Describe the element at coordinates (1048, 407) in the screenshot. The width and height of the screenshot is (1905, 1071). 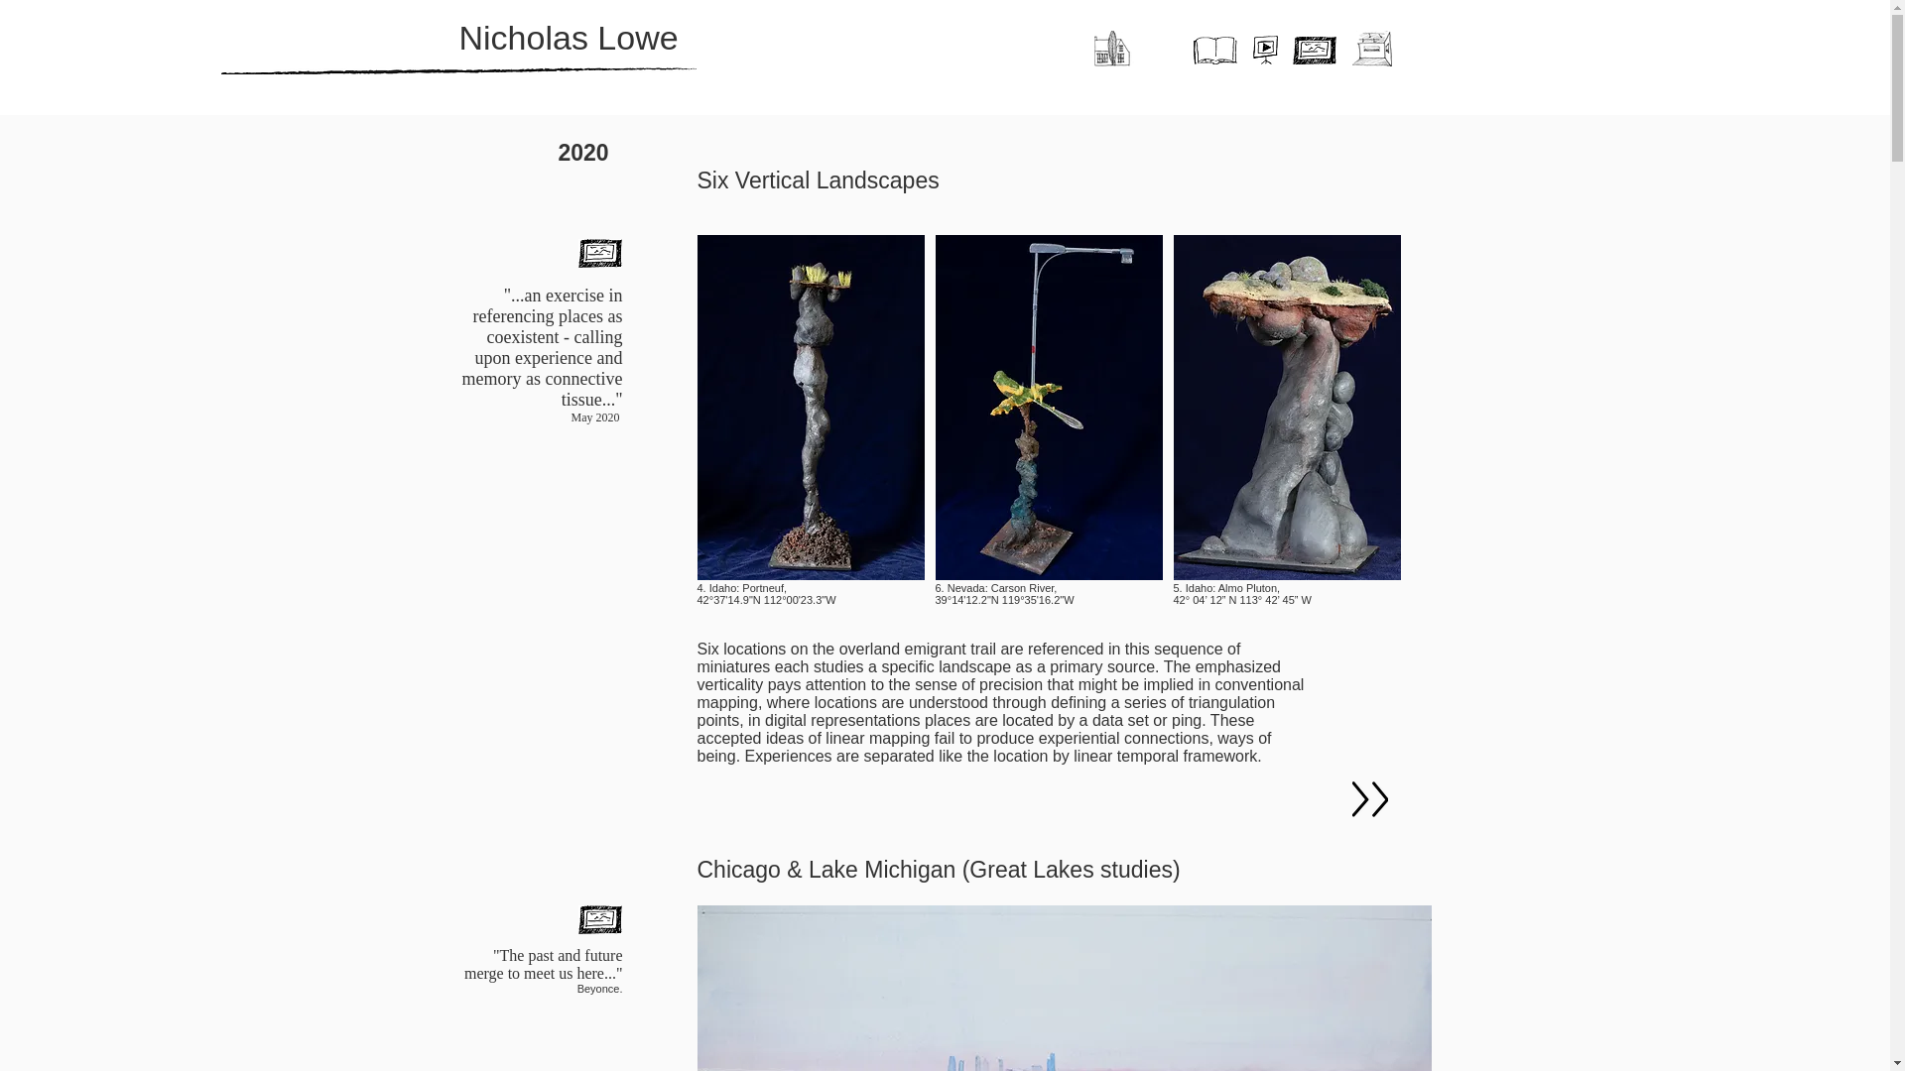
I see `Field Sunset` at that location.